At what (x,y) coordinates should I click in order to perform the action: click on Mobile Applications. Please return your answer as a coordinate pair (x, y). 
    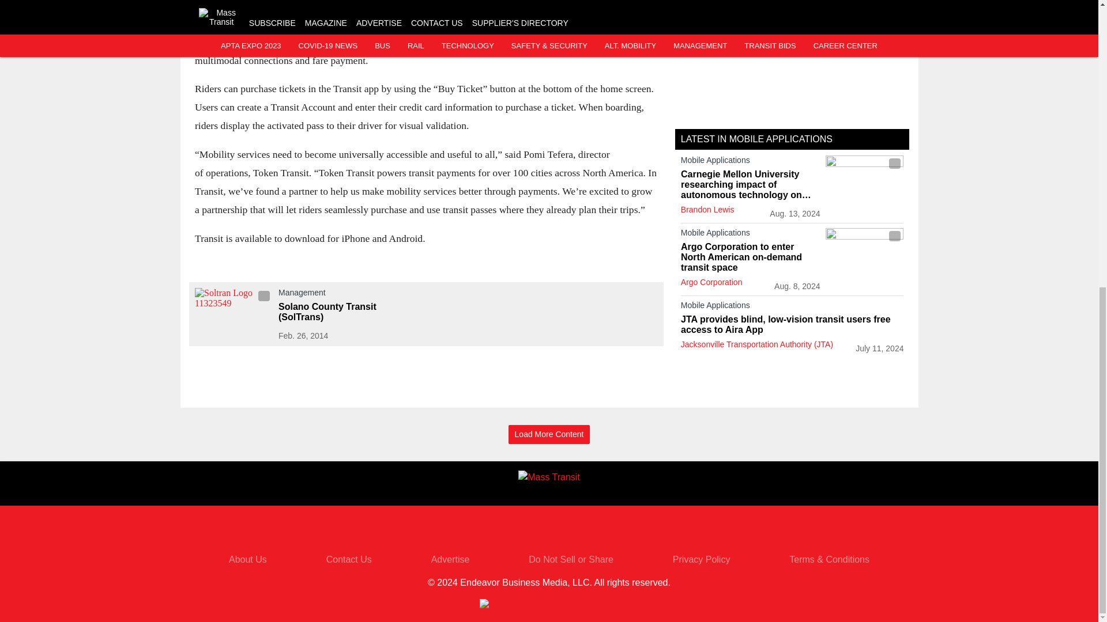
    Looking at the image, I should click on (792, 308).